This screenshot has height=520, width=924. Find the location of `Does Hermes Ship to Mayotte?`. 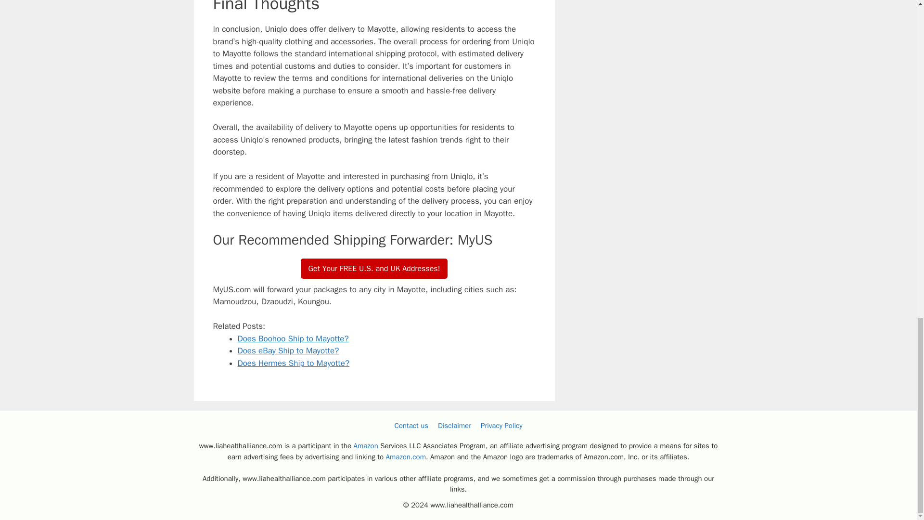

Does Hermes Ship to Mayotte? is located at coordinates (294, 363).